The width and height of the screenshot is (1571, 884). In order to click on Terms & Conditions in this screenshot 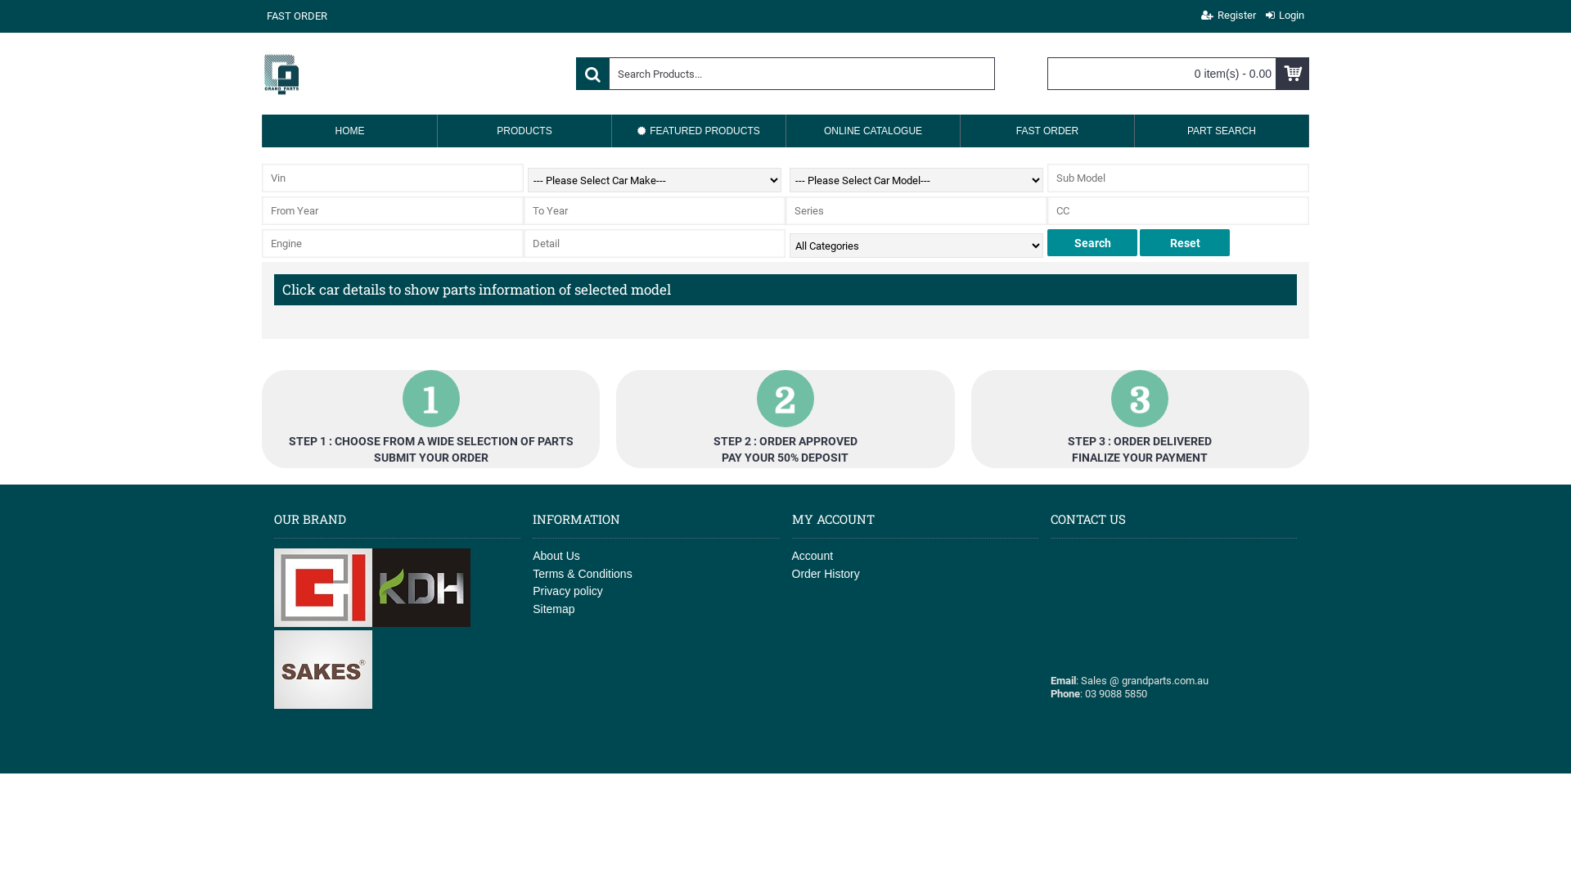, I will do `click(656, 575)`.